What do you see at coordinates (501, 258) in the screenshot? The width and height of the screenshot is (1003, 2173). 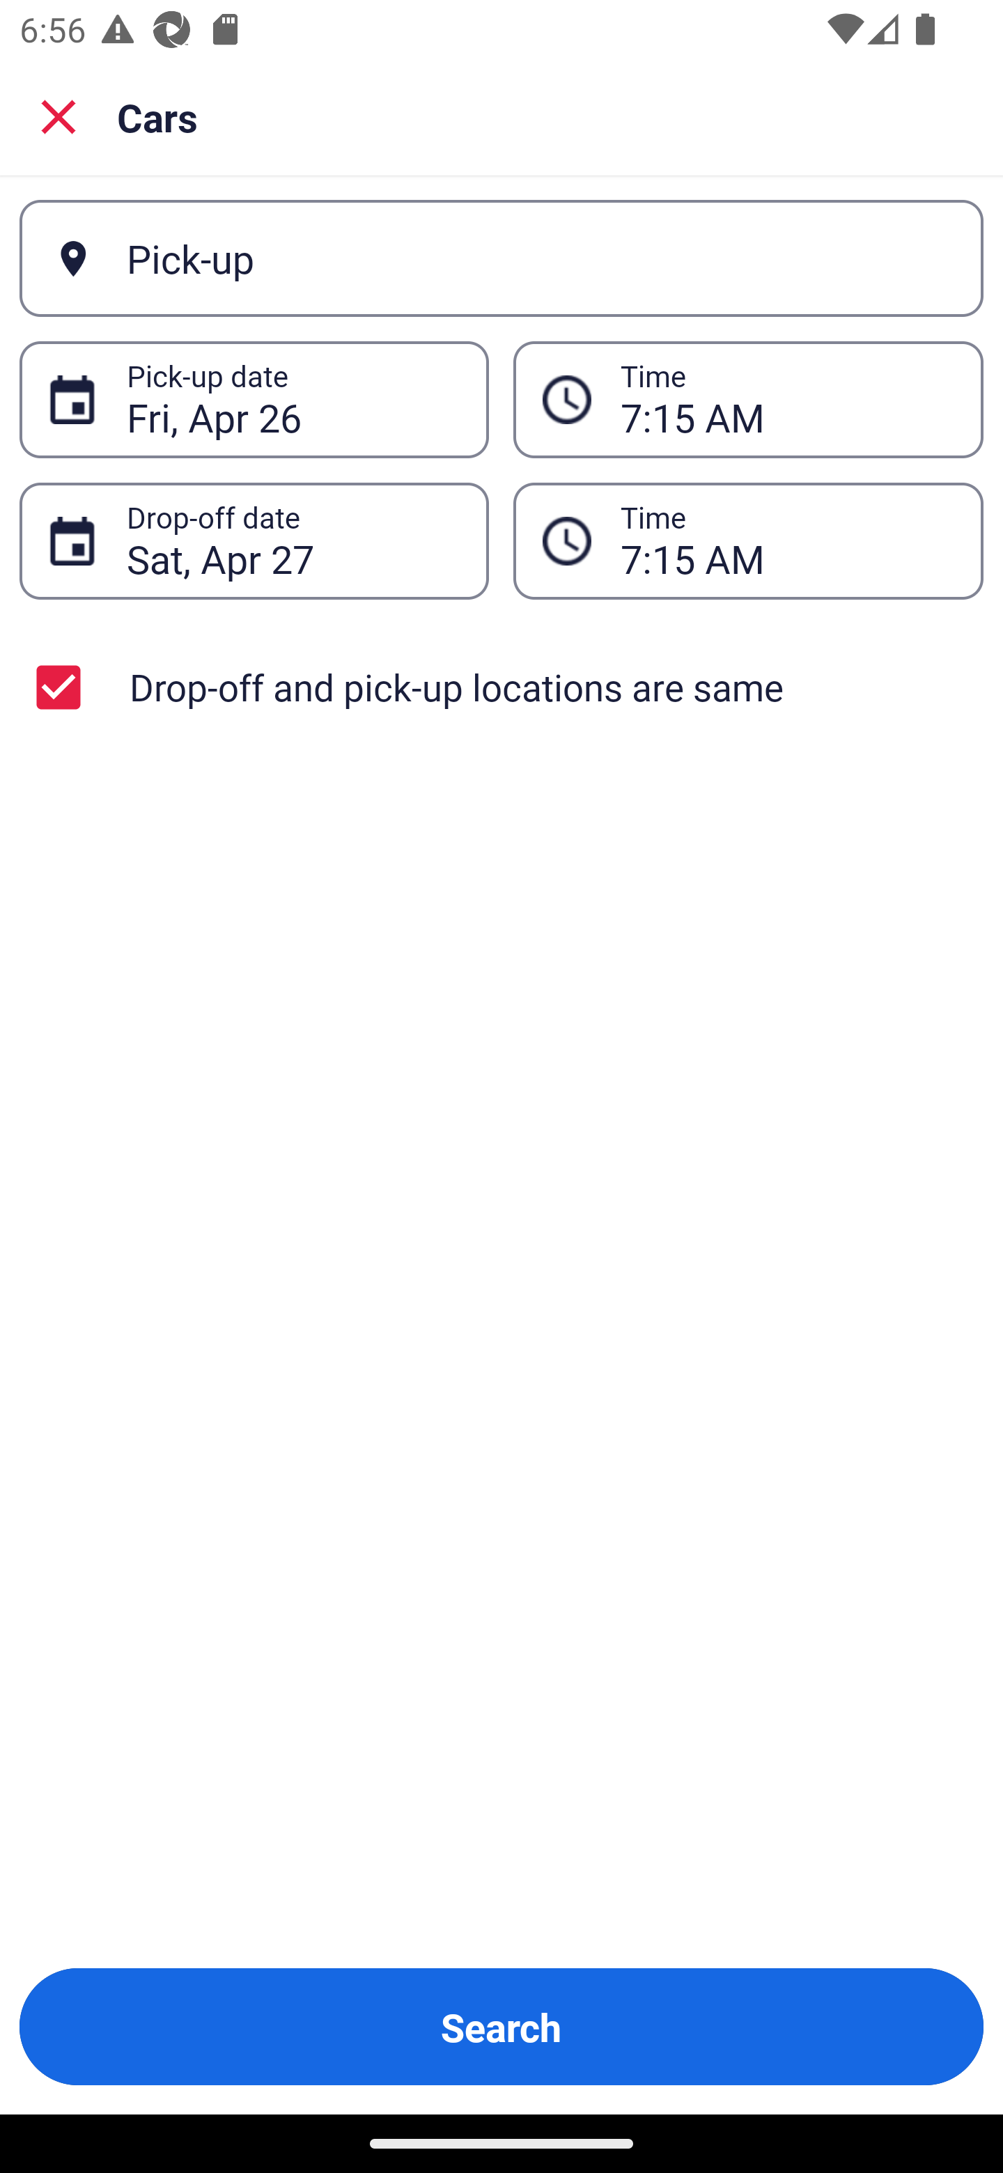 I see `Pick-up` at bounding box center [501, 258].